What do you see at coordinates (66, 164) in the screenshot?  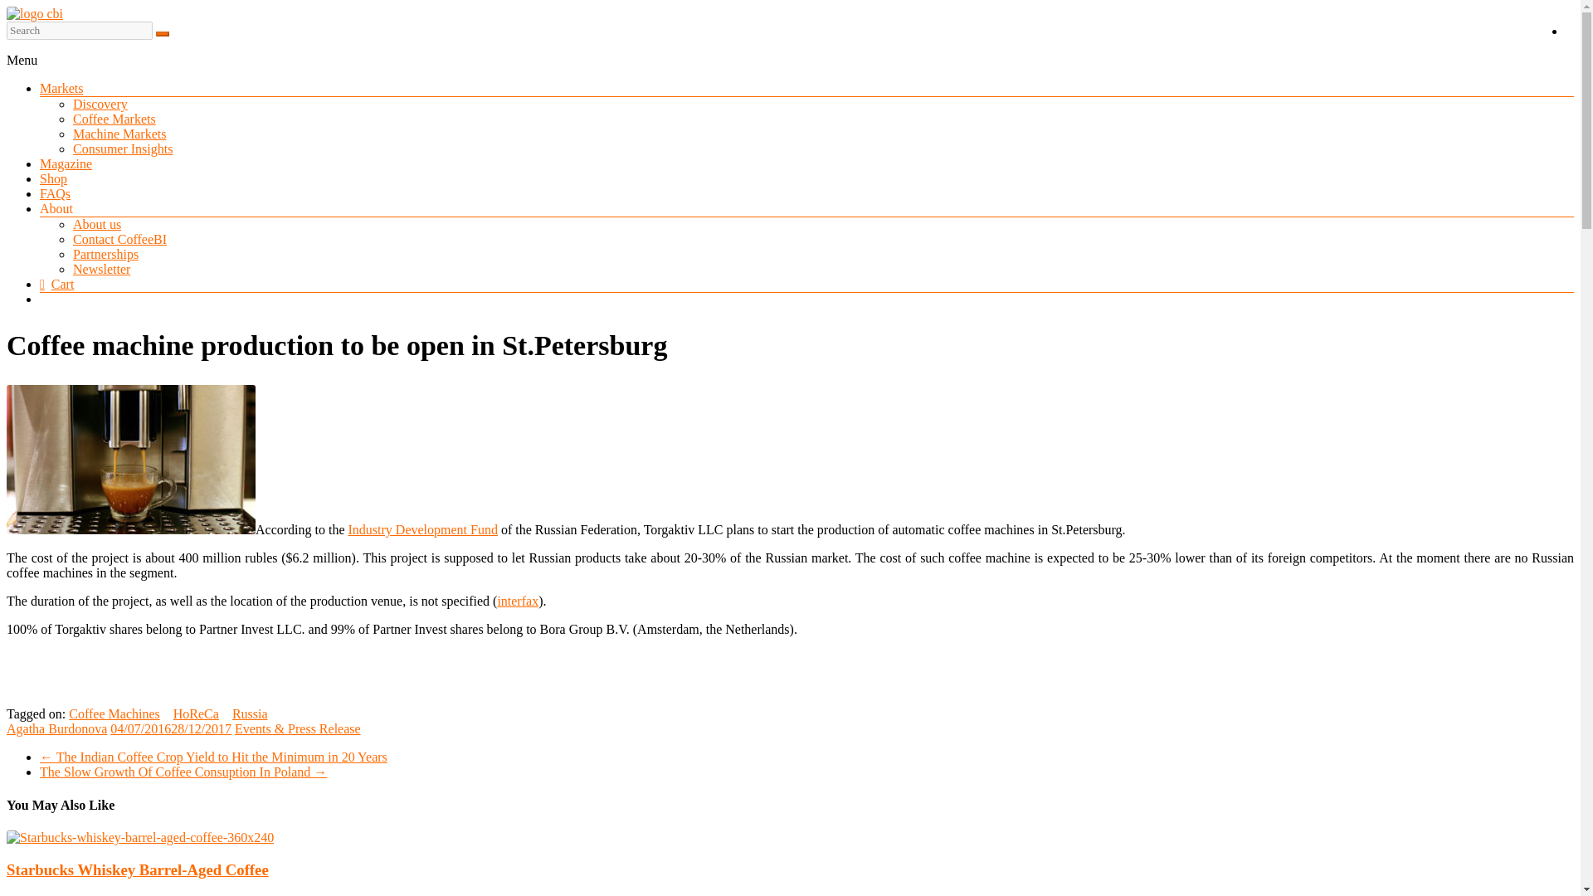 I see `Magazine` at bounding box center [66, 164].